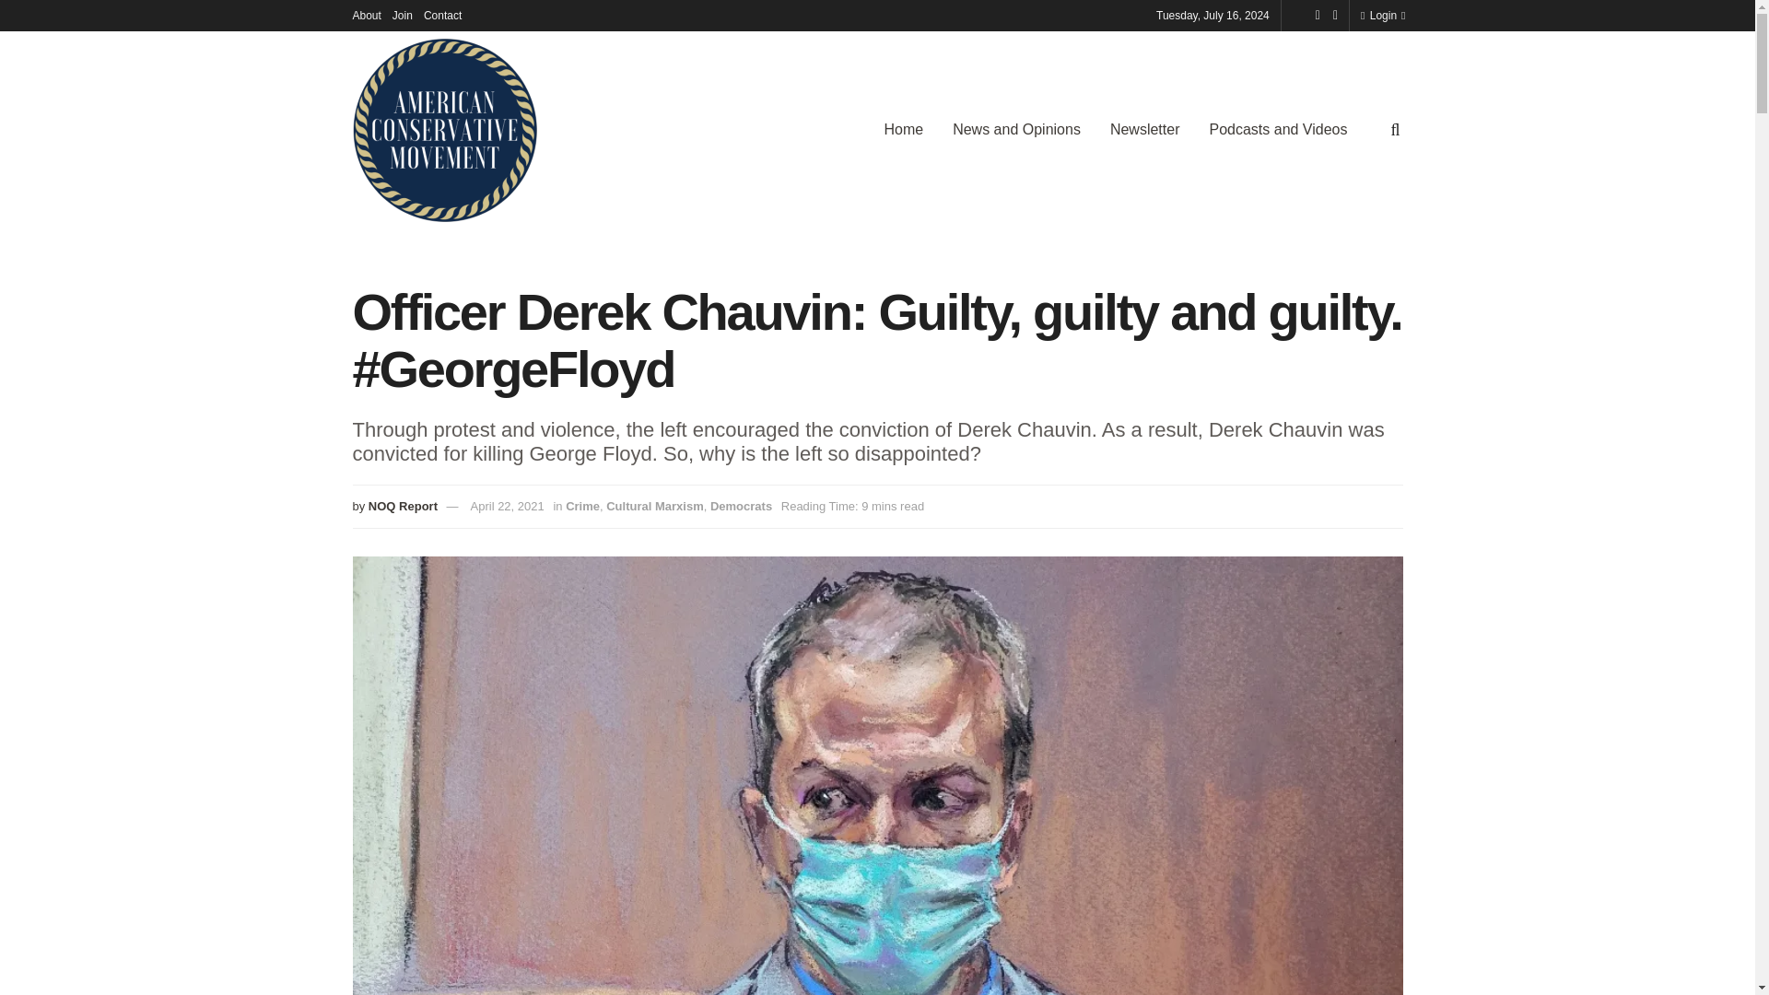 Image resolution: width=1769 pixels, height=995 pixels. I want to click on Login, so click(1378, 15).